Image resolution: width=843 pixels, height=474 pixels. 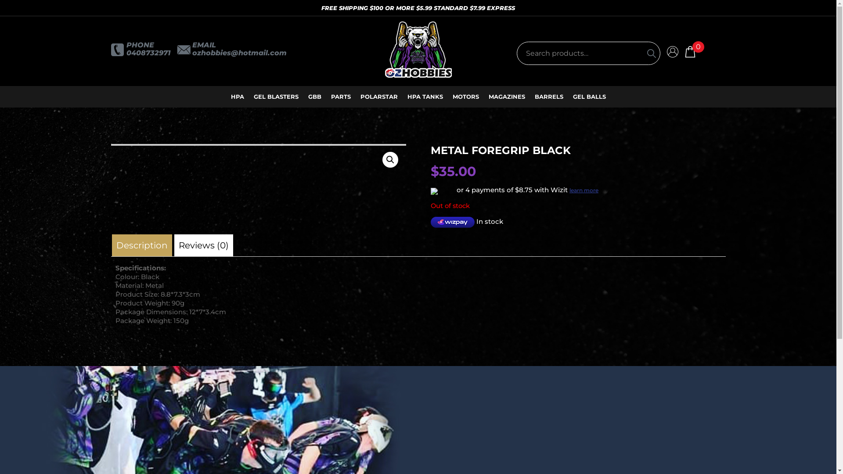 I want to click on ozhobbies@hotmail.com, so click(x=240, y=53).